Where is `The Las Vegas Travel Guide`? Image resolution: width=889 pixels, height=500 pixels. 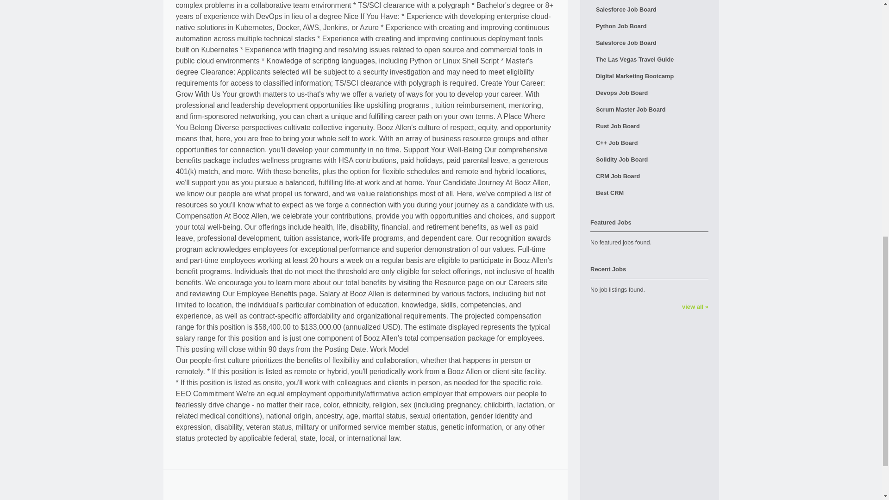
The Las Vegas Travel Guide is located at coordinates (649, 59).